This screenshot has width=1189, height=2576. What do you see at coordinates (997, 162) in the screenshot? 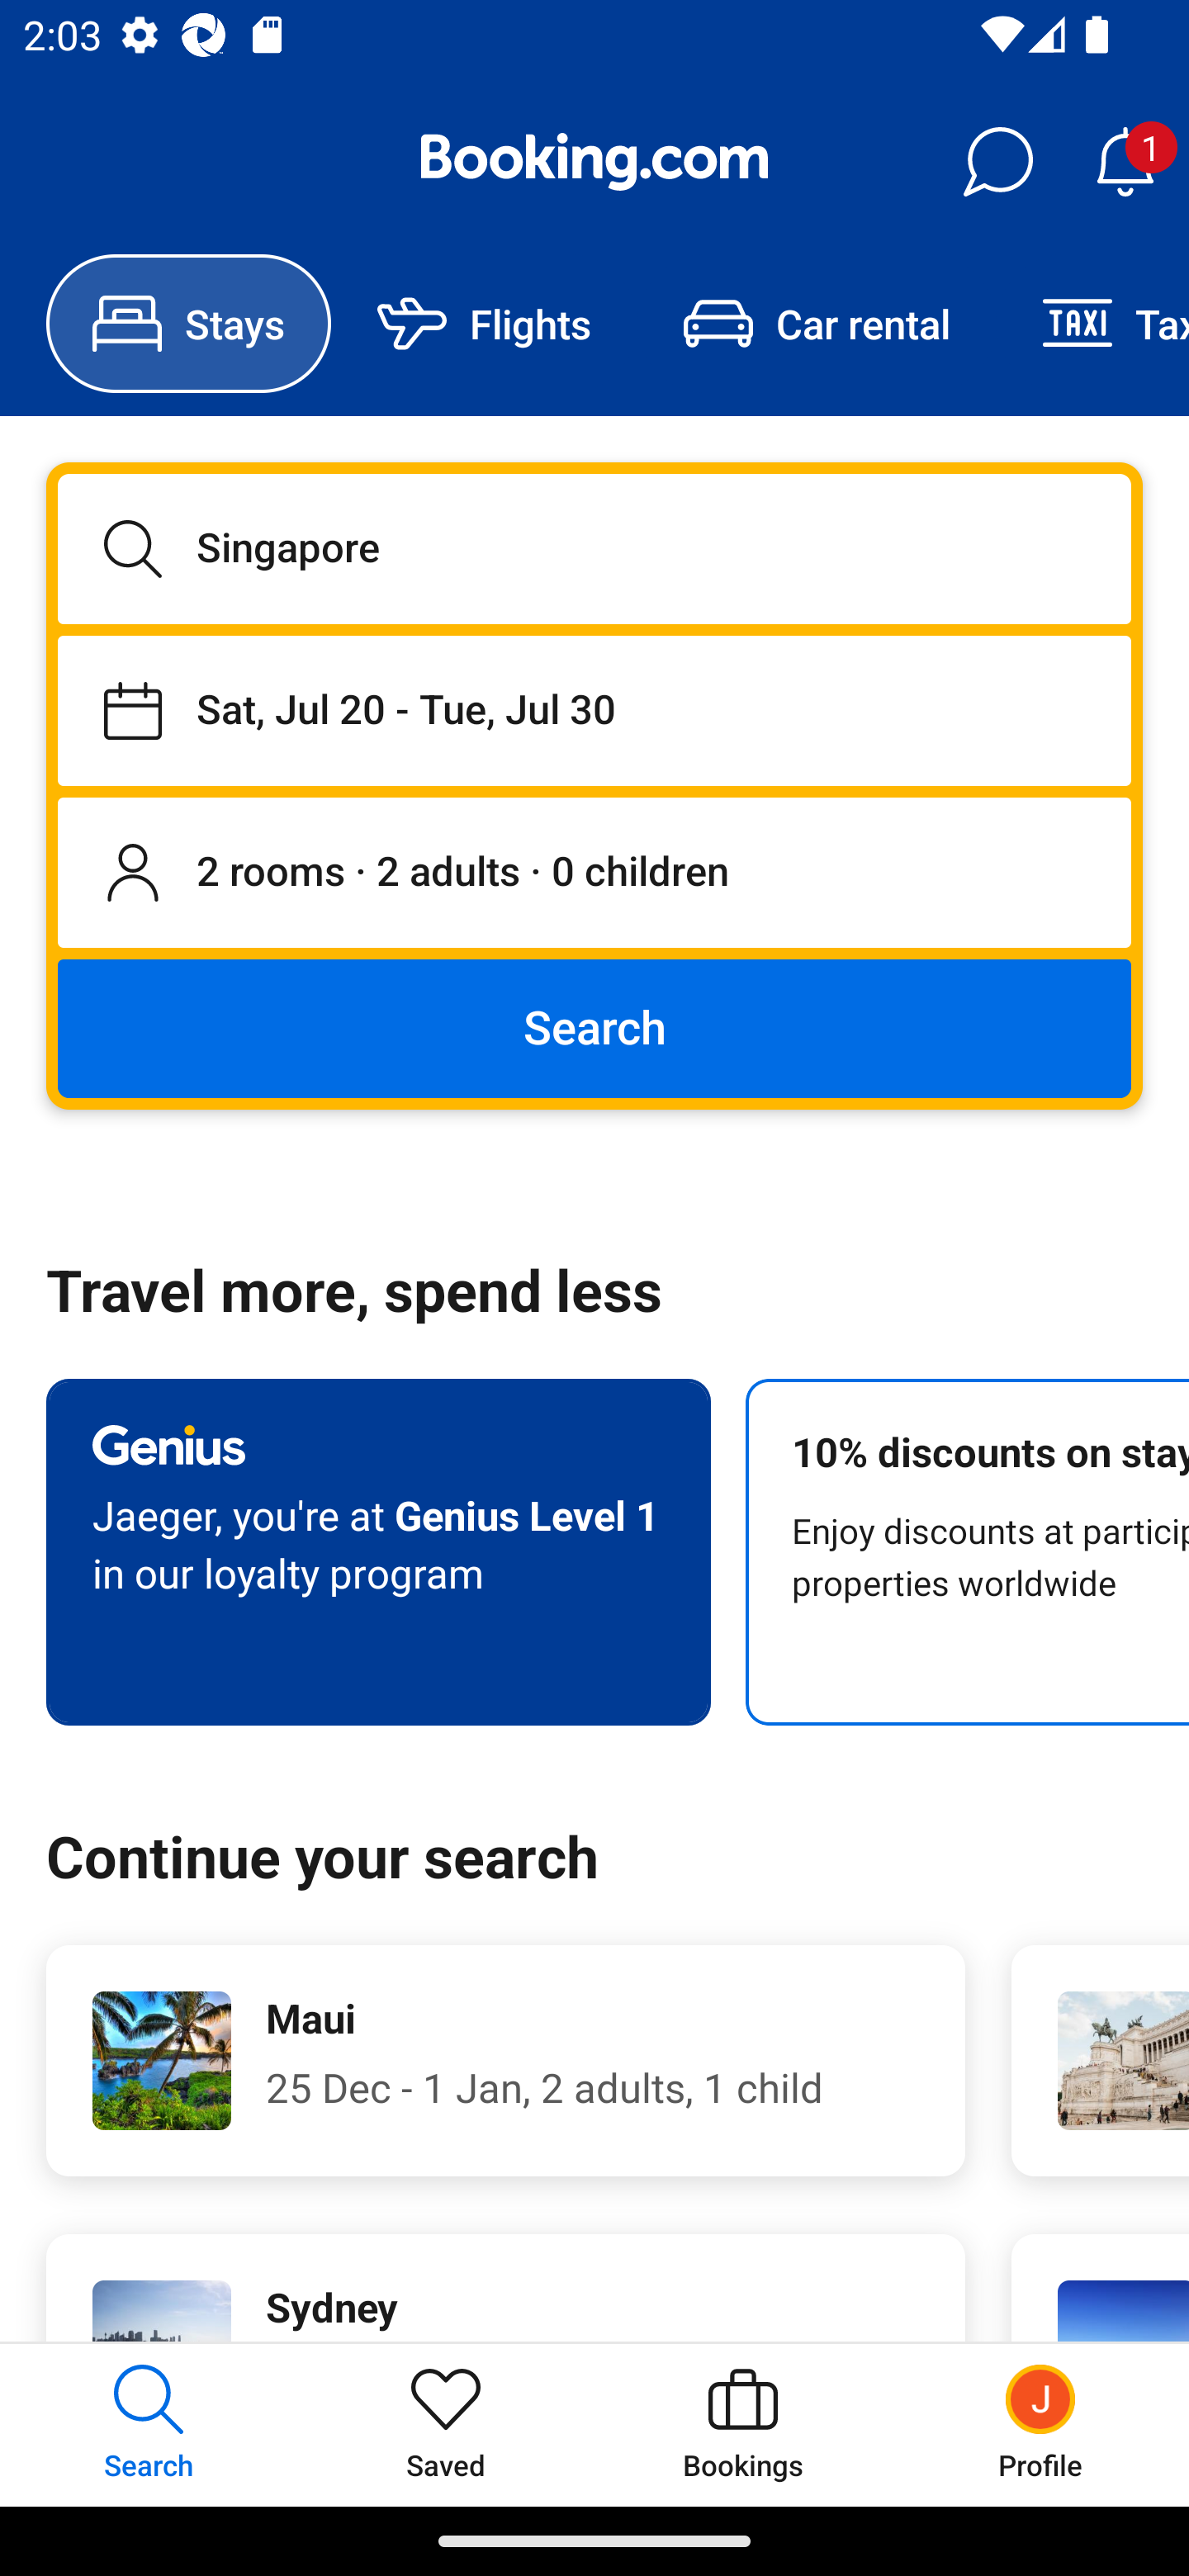
I see `Messages` at bounding box center [997, 162].